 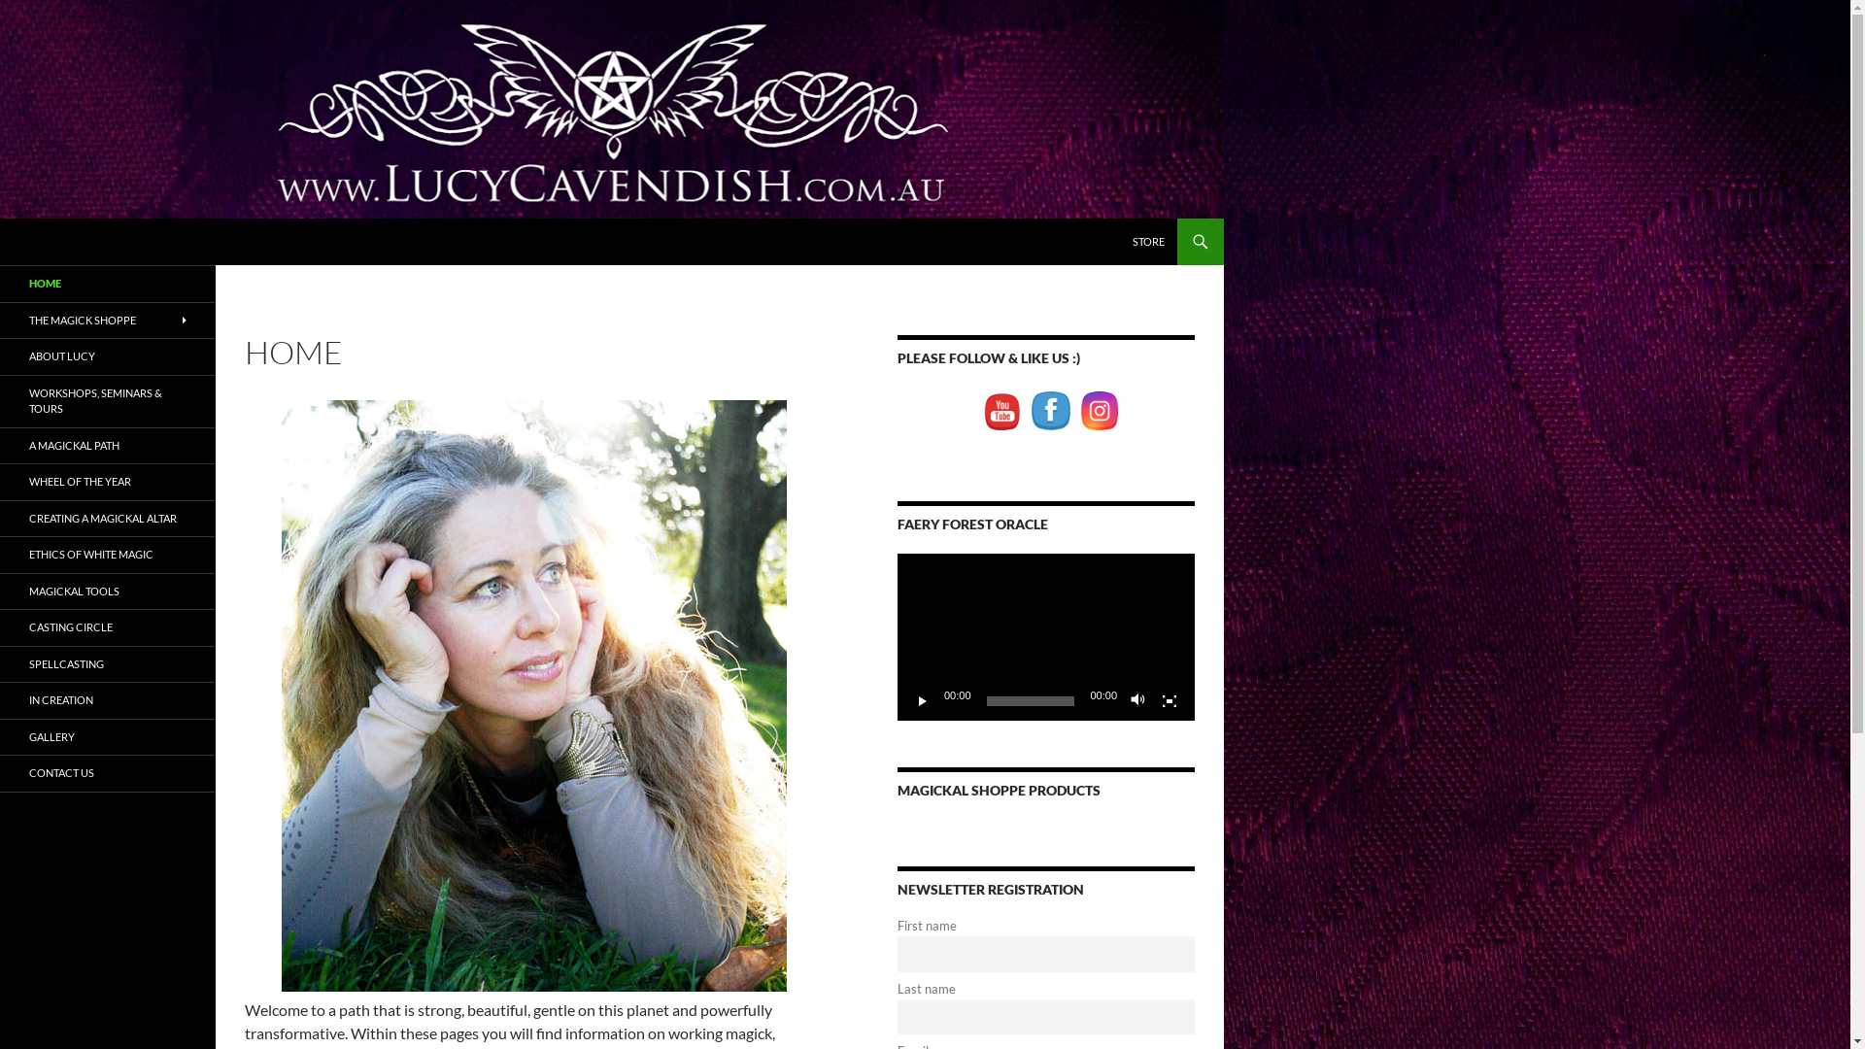 What do you see at coordinates (108, 445) in the screenshot?
I see `A MAGICKAL PATH` at bounding box center [108, 445].